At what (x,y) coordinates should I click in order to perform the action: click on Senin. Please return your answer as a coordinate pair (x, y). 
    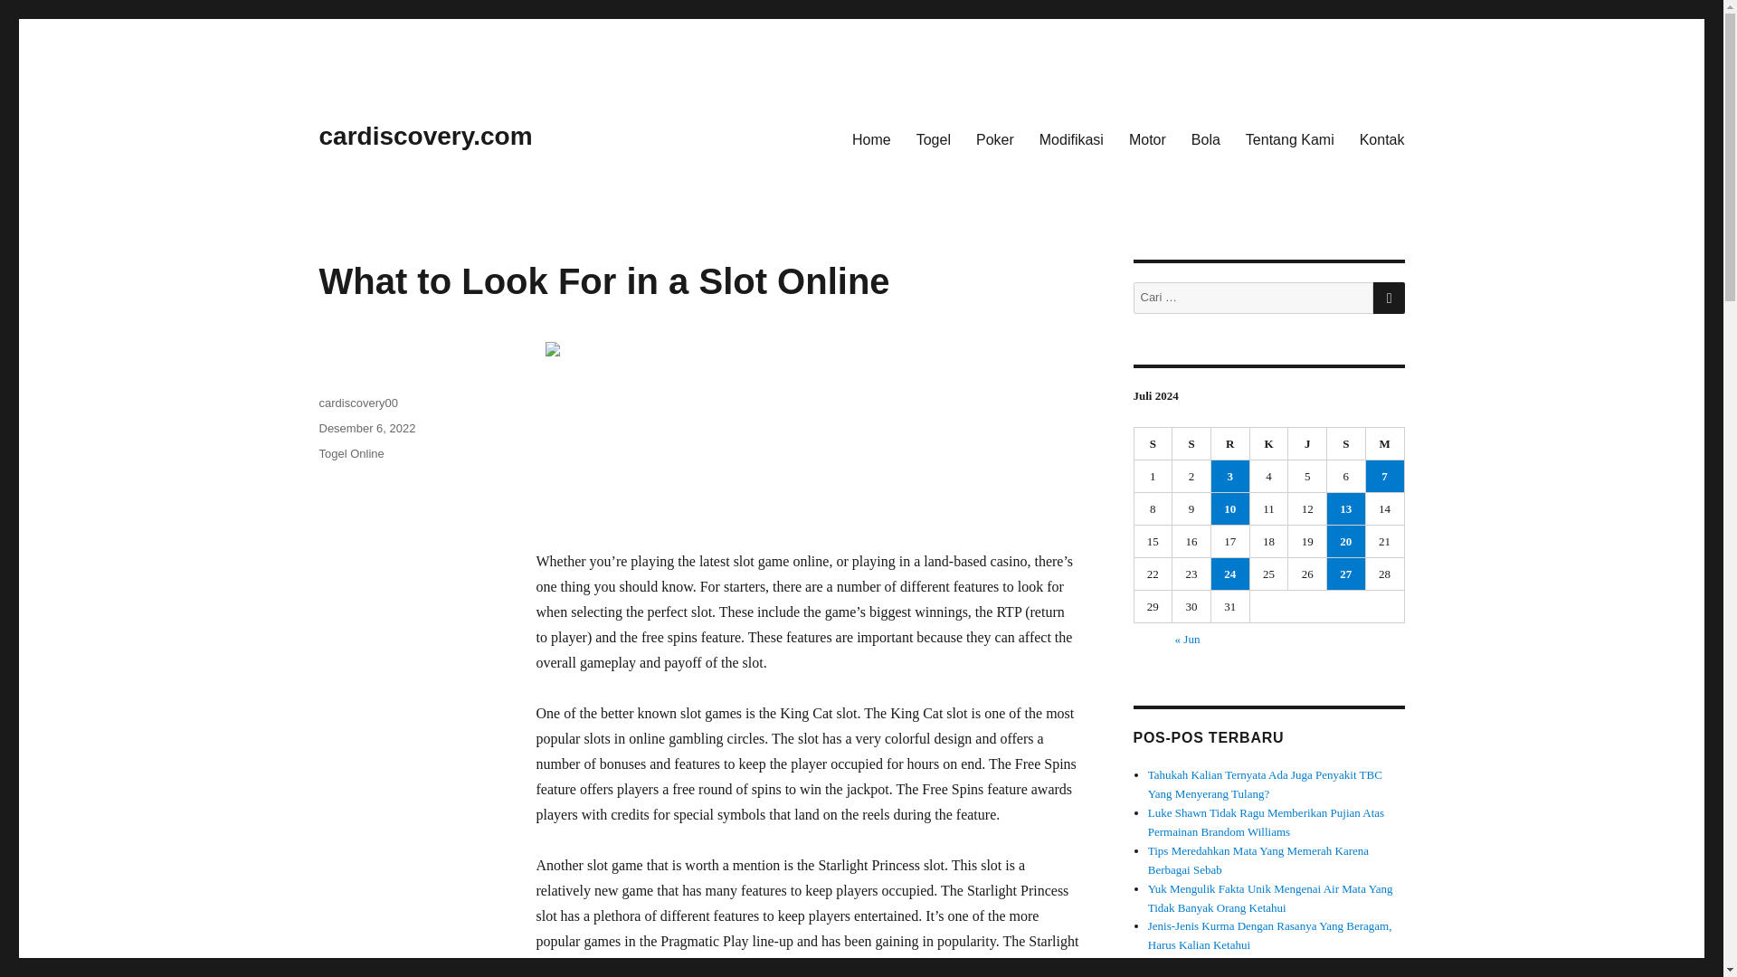
    Looking at the image, I should click on (1153, 443).